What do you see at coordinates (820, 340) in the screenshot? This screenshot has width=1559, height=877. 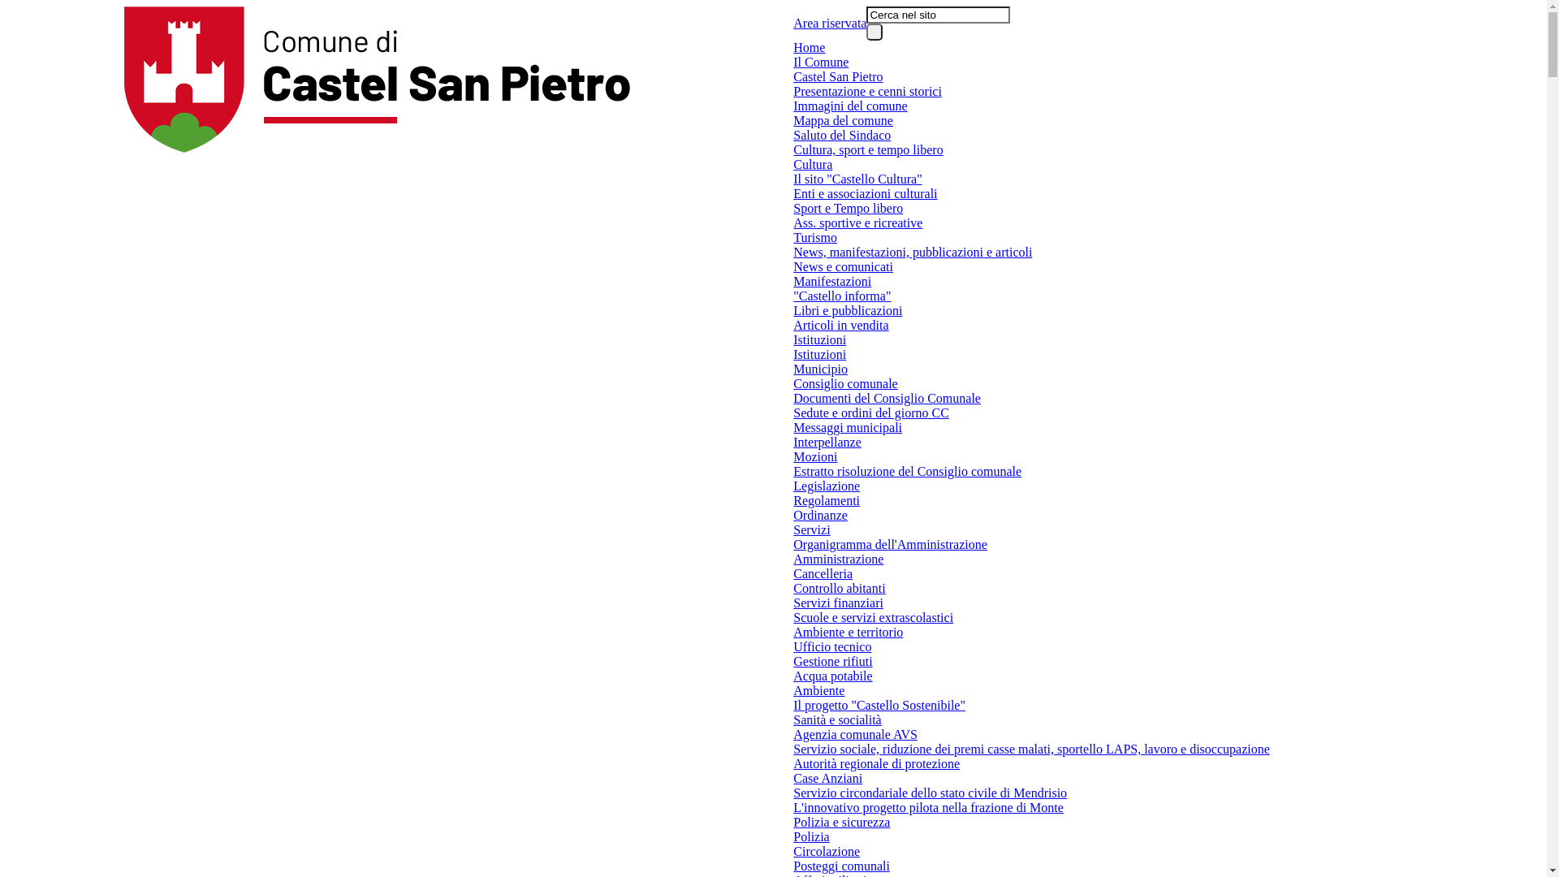 I see `Istituzioni` at bounding box center [820, 340].